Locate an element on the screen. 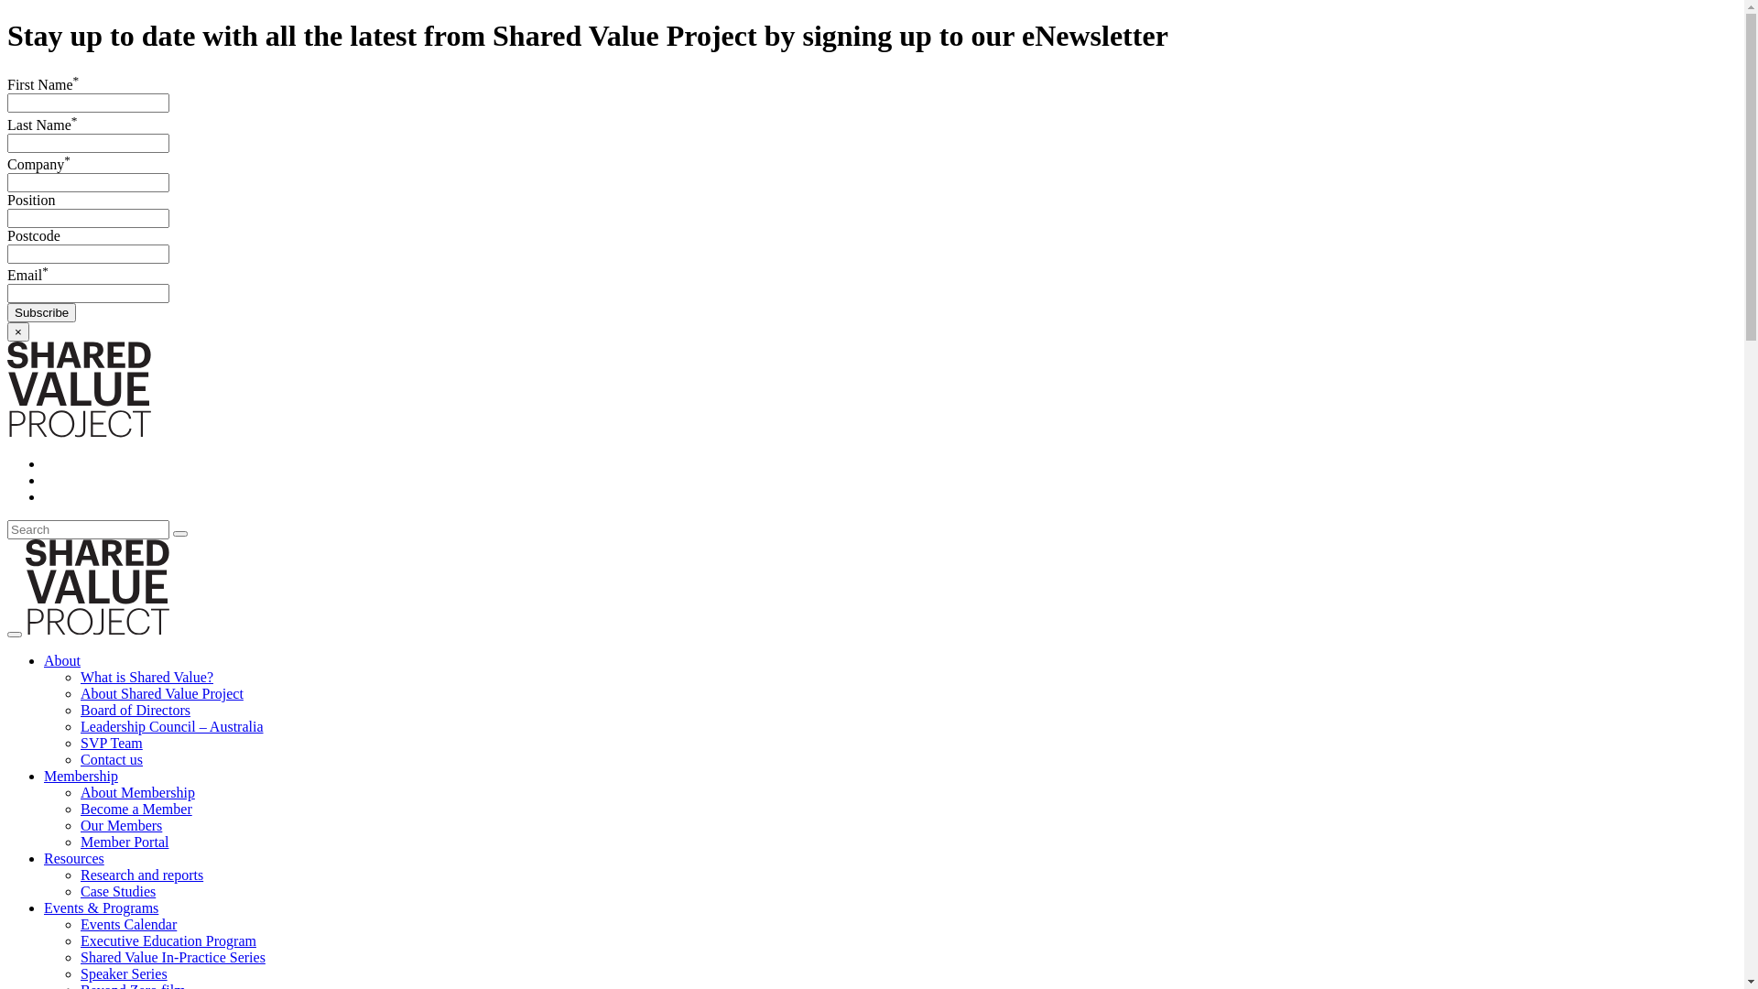  Speaker Series is located at coordinates (125, 974).